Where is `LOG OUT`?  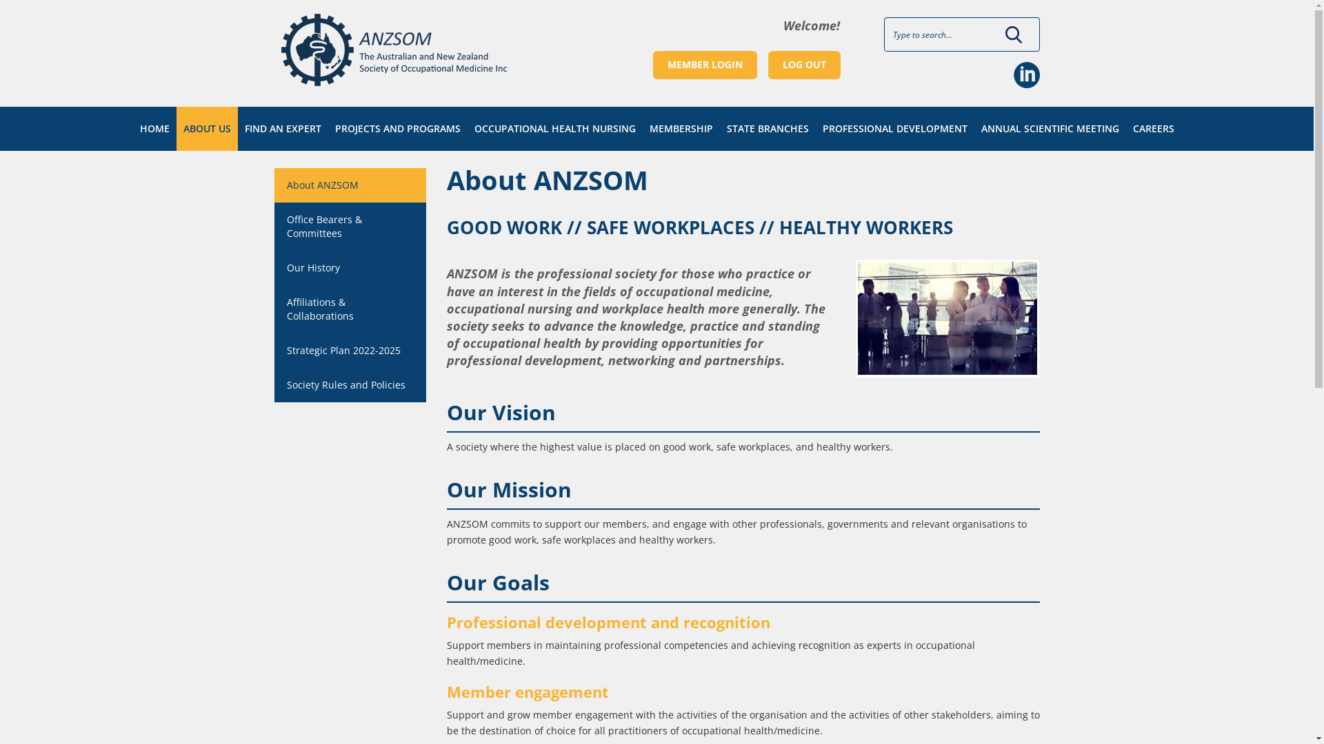 LOG OUT is located at coordinates (804, 65).